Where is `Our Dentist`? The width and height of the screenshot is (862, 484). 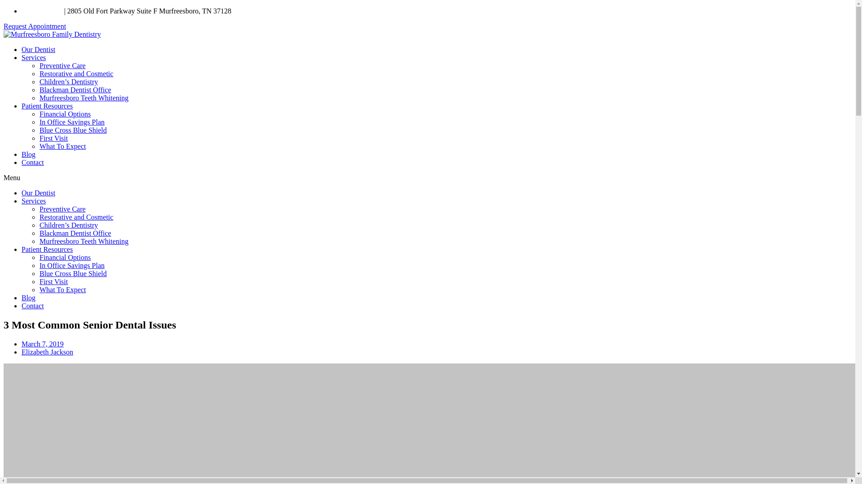 Our Dentist is located at coordinates (38, 193).